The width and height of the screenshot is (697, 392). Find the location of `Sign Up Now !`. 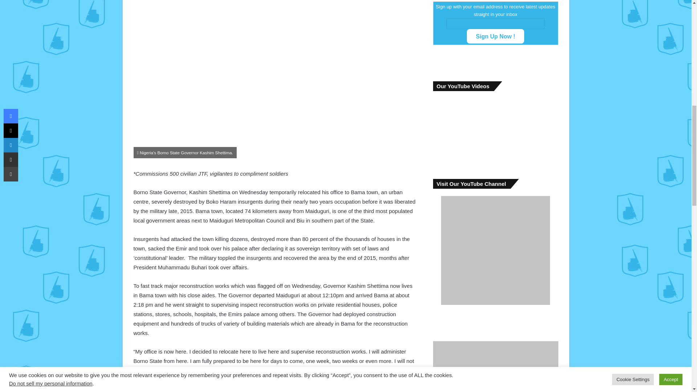

Sign Up Now ! is located at coordinates (495, 36).